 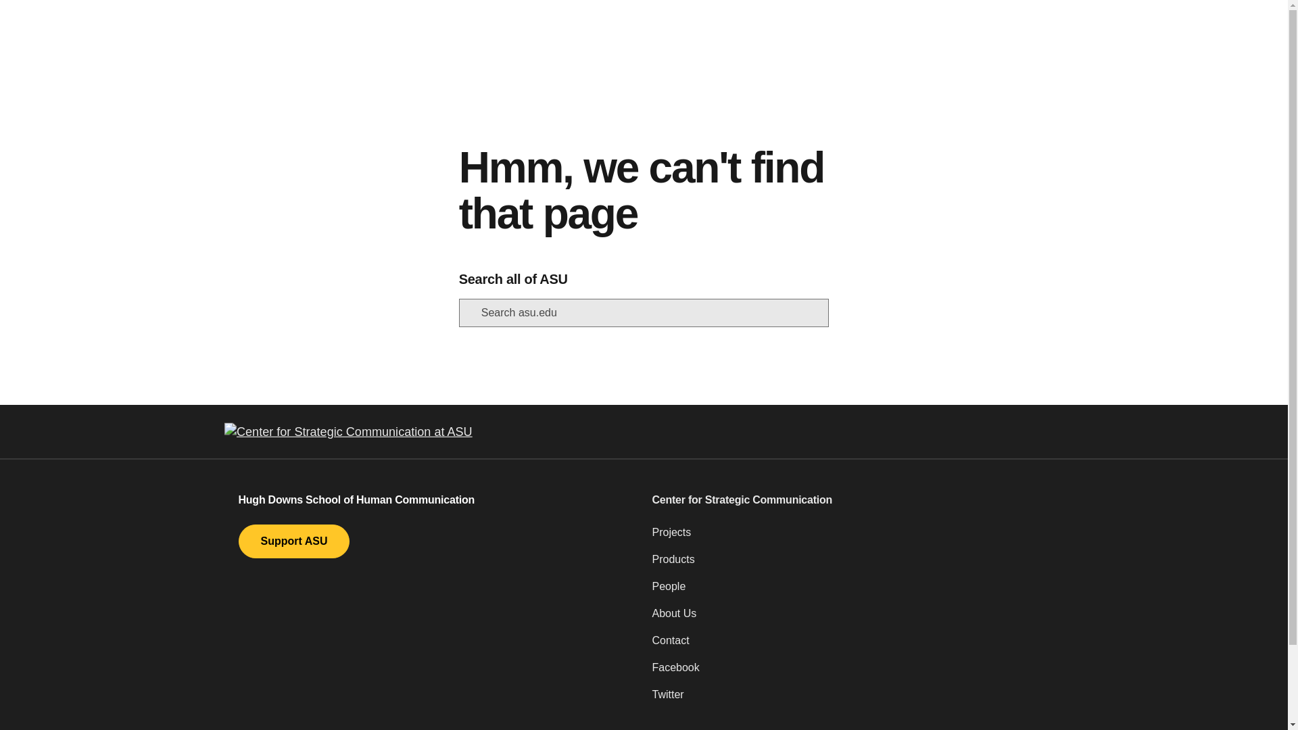 What do you see at coordinates (850, 673) in the screenshot?
I see `Facebook` at bounding box center [850, 673].